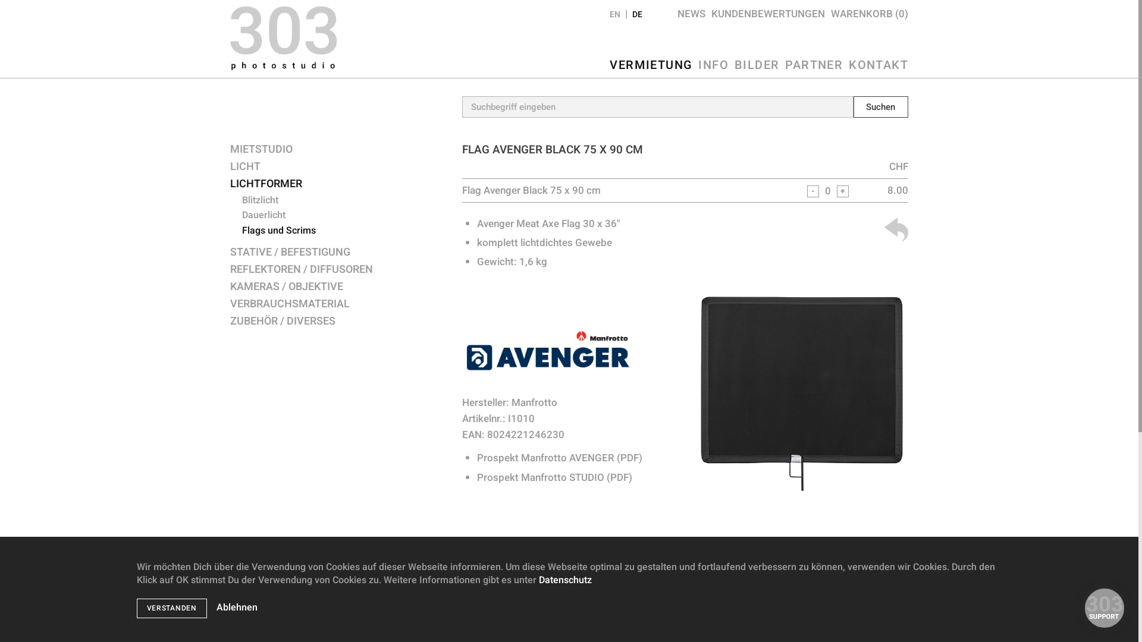 The height and width of the screenshot is (642, 1142). I want to click on +, so click(843, 586).